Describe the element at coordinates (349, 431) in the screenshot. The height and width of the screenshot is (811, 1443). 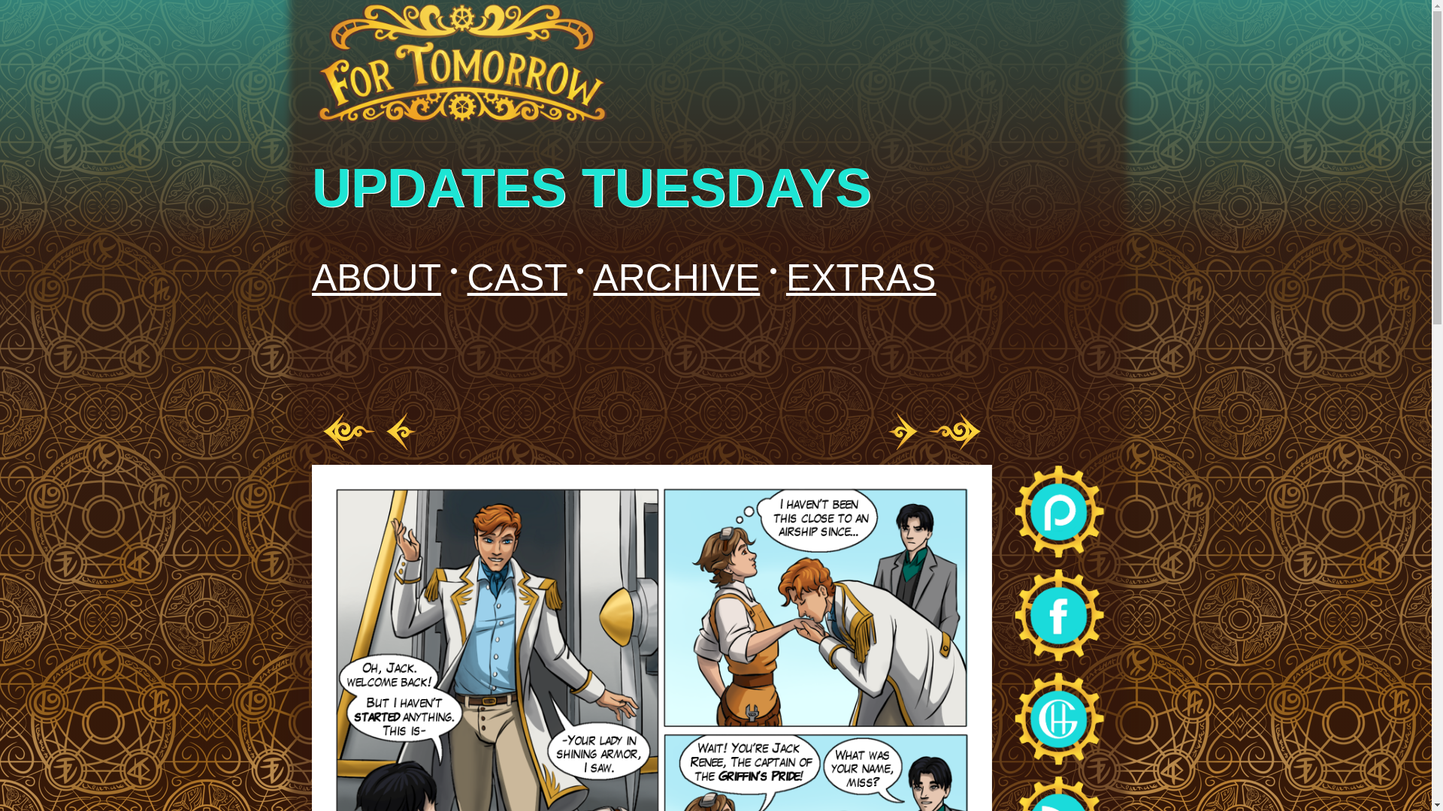
I see `First` at that location.